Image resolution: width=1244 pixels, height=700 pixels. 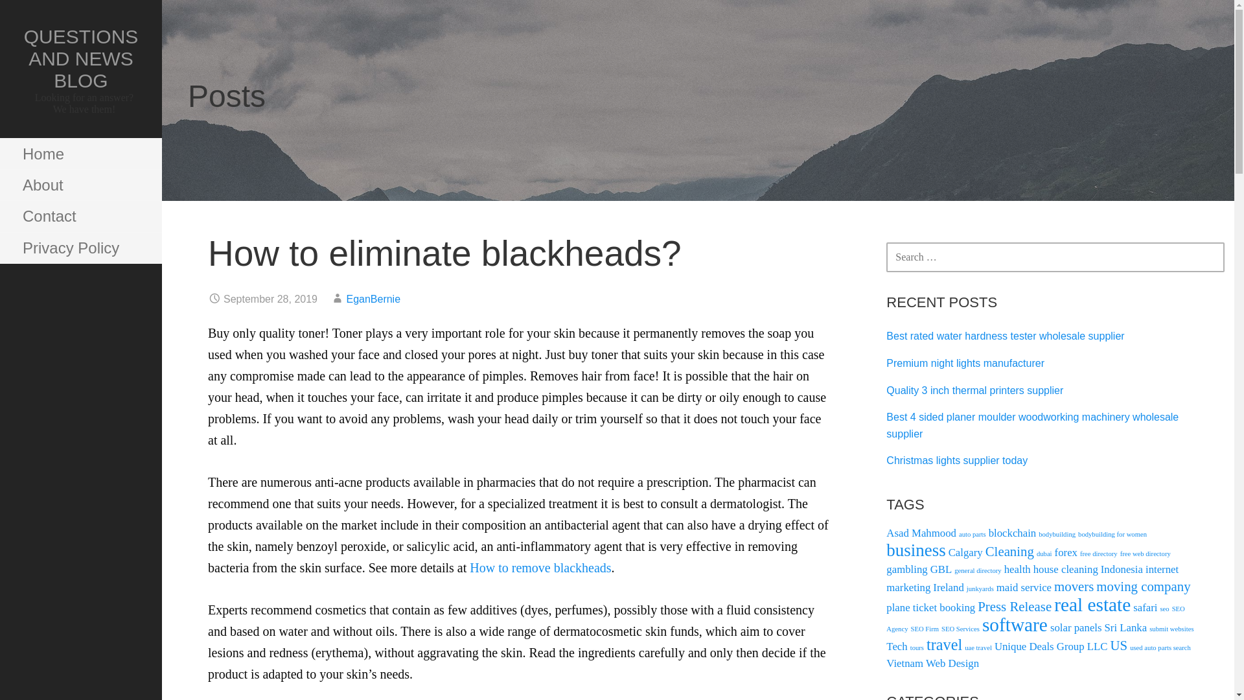 What do you see at coordinates (80, 248) in the screenshot?
I see `Privacy Policy` at bounding box center [80, 248].